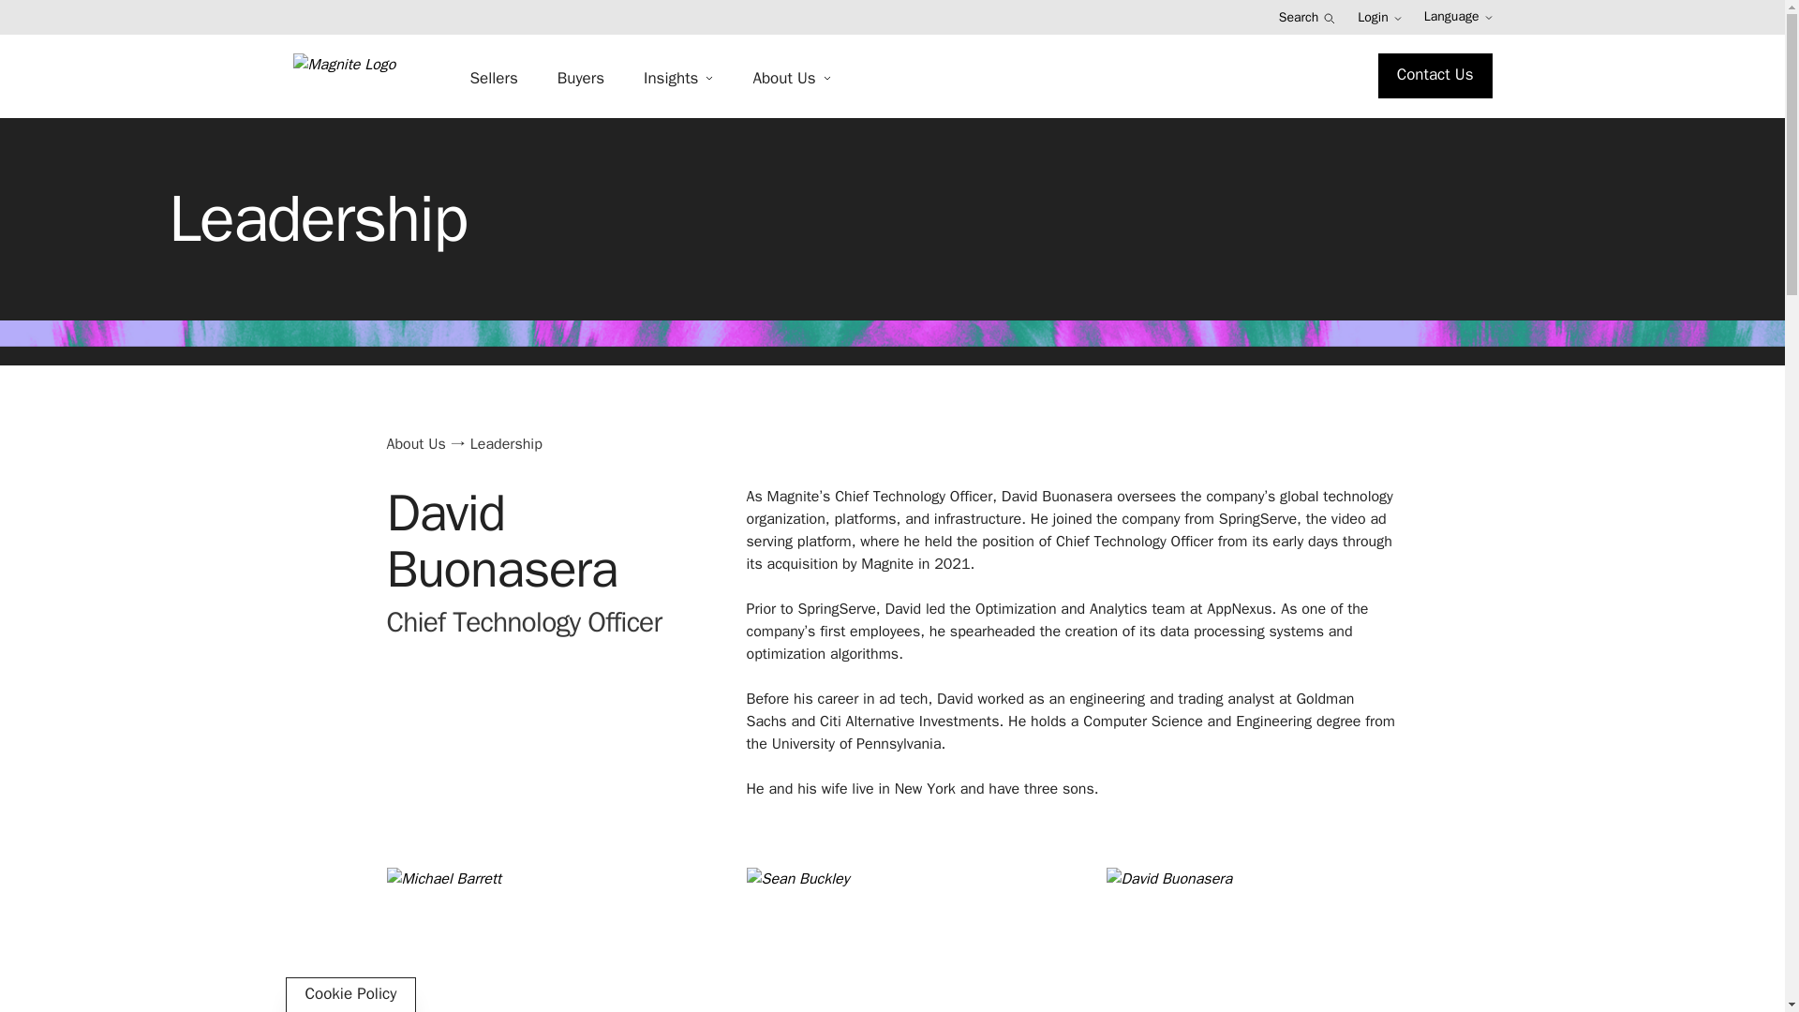 The image size is (1799, 1012). Describe the element at coordinates (1308, 17) in the screenshot. I see `Search` at that location.